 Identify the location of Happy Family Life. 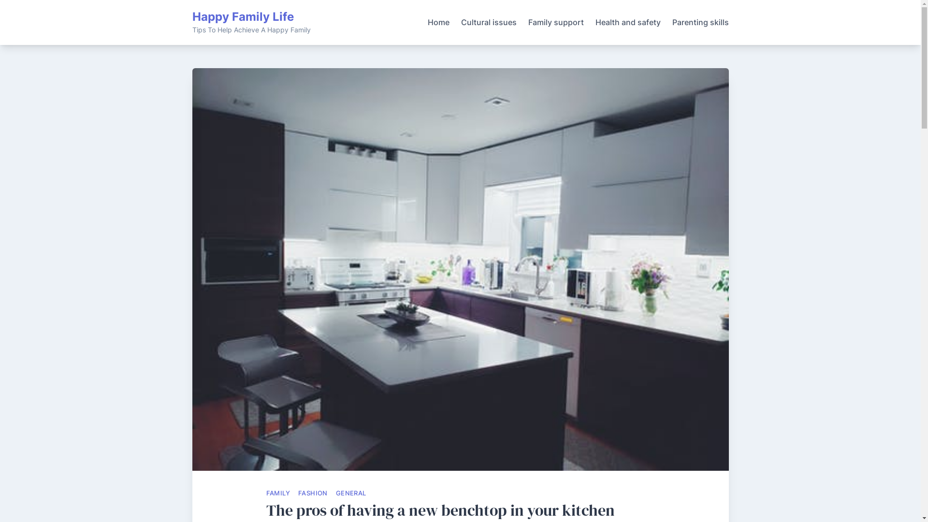
(243, 16).